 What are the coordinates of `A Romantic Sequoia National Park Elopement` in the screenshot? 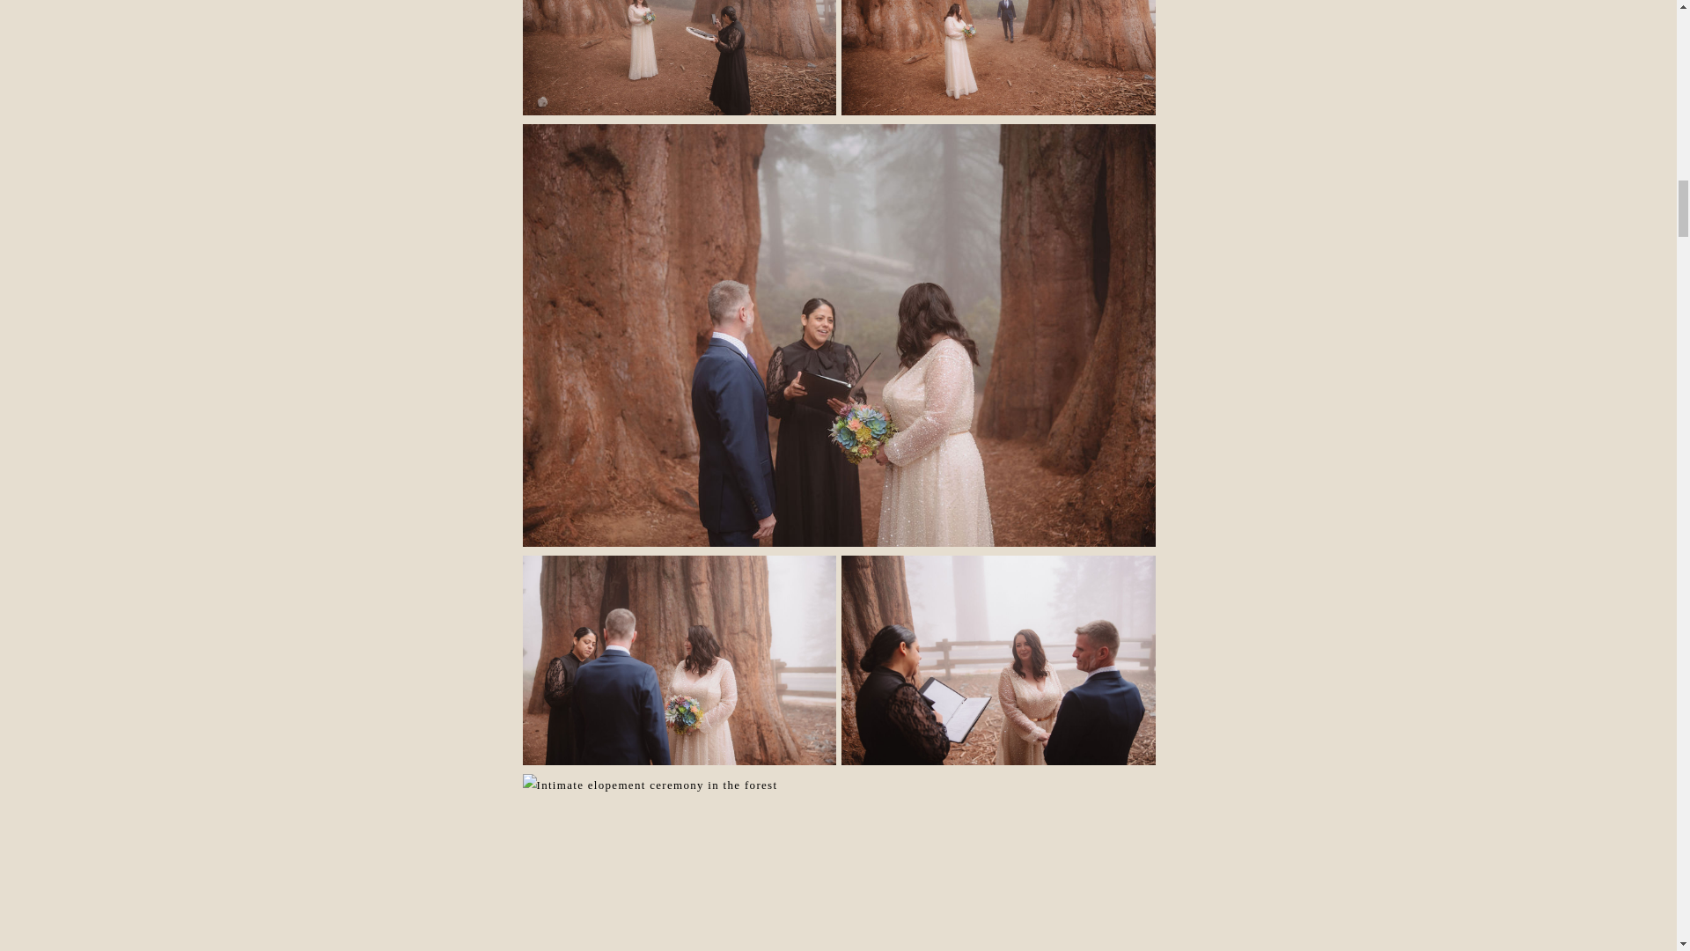 It's located at (839, 863).